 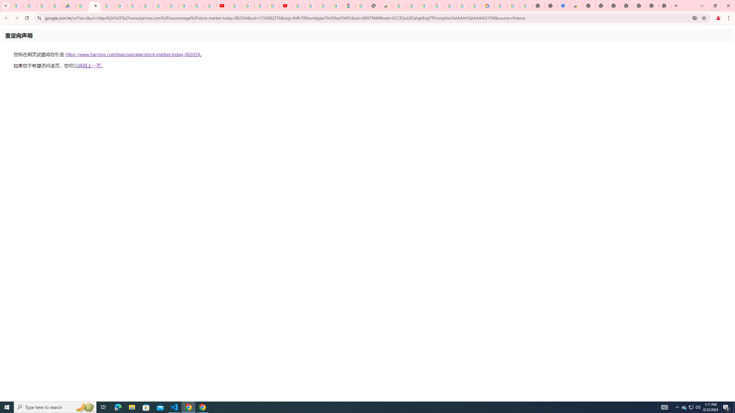 What do you see at coordinates (185, 6) in the screenshot?
I see `Sign in - Google Accounts` at bounding box center [185, 6].